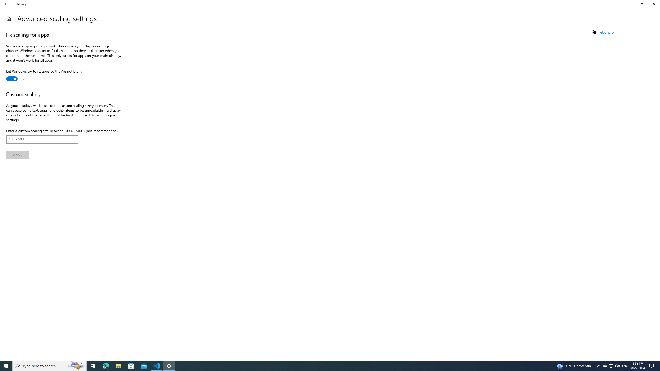 Image resolution: width=660 pixels, height=371 pixels. What do you see at coordinates (599, 366) in the screenshot?
I see `Notification Chevron` at bounding box center [599, 366].